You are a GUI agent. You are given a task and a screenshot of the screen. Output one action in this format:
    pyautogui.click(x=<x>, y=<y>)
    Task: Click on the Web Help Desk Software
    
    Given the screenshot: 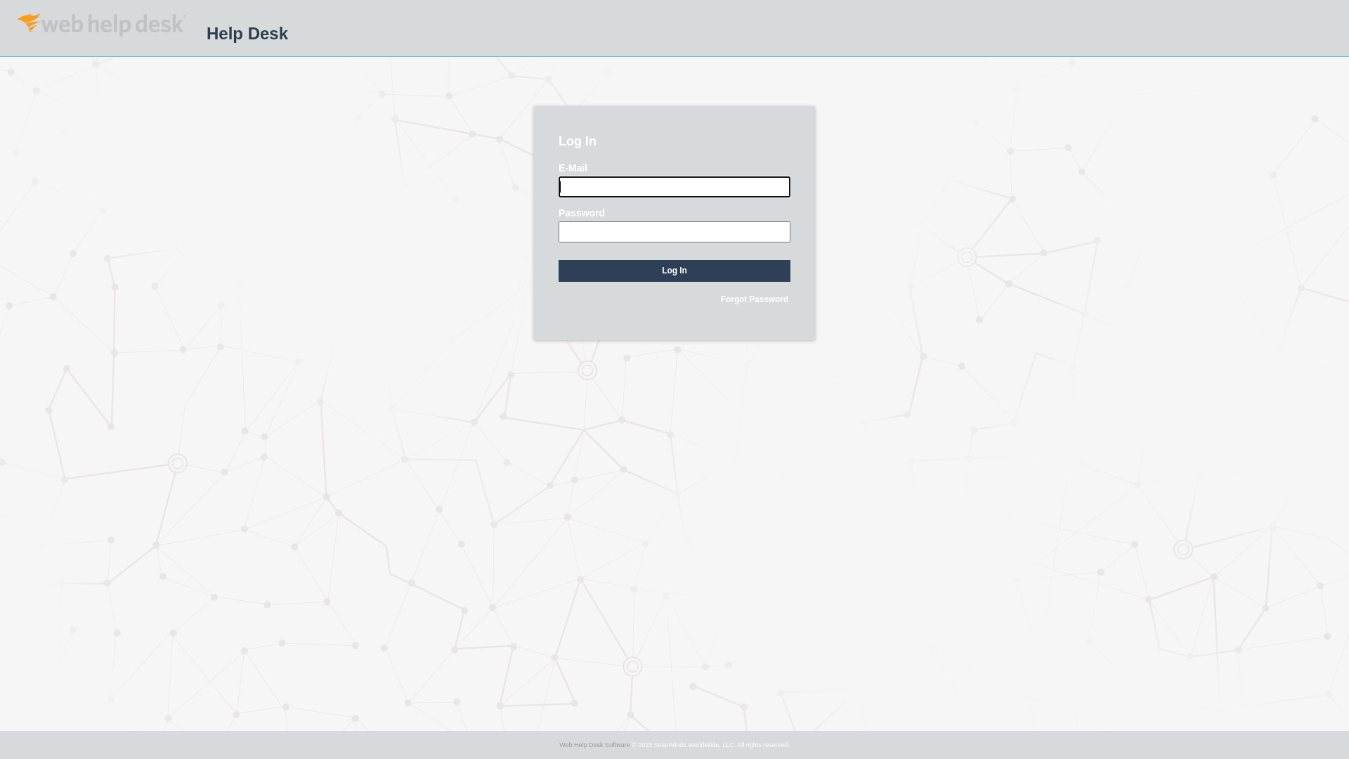 What is the action you would take?
    pyautogui.click(x=594, y=745)
    